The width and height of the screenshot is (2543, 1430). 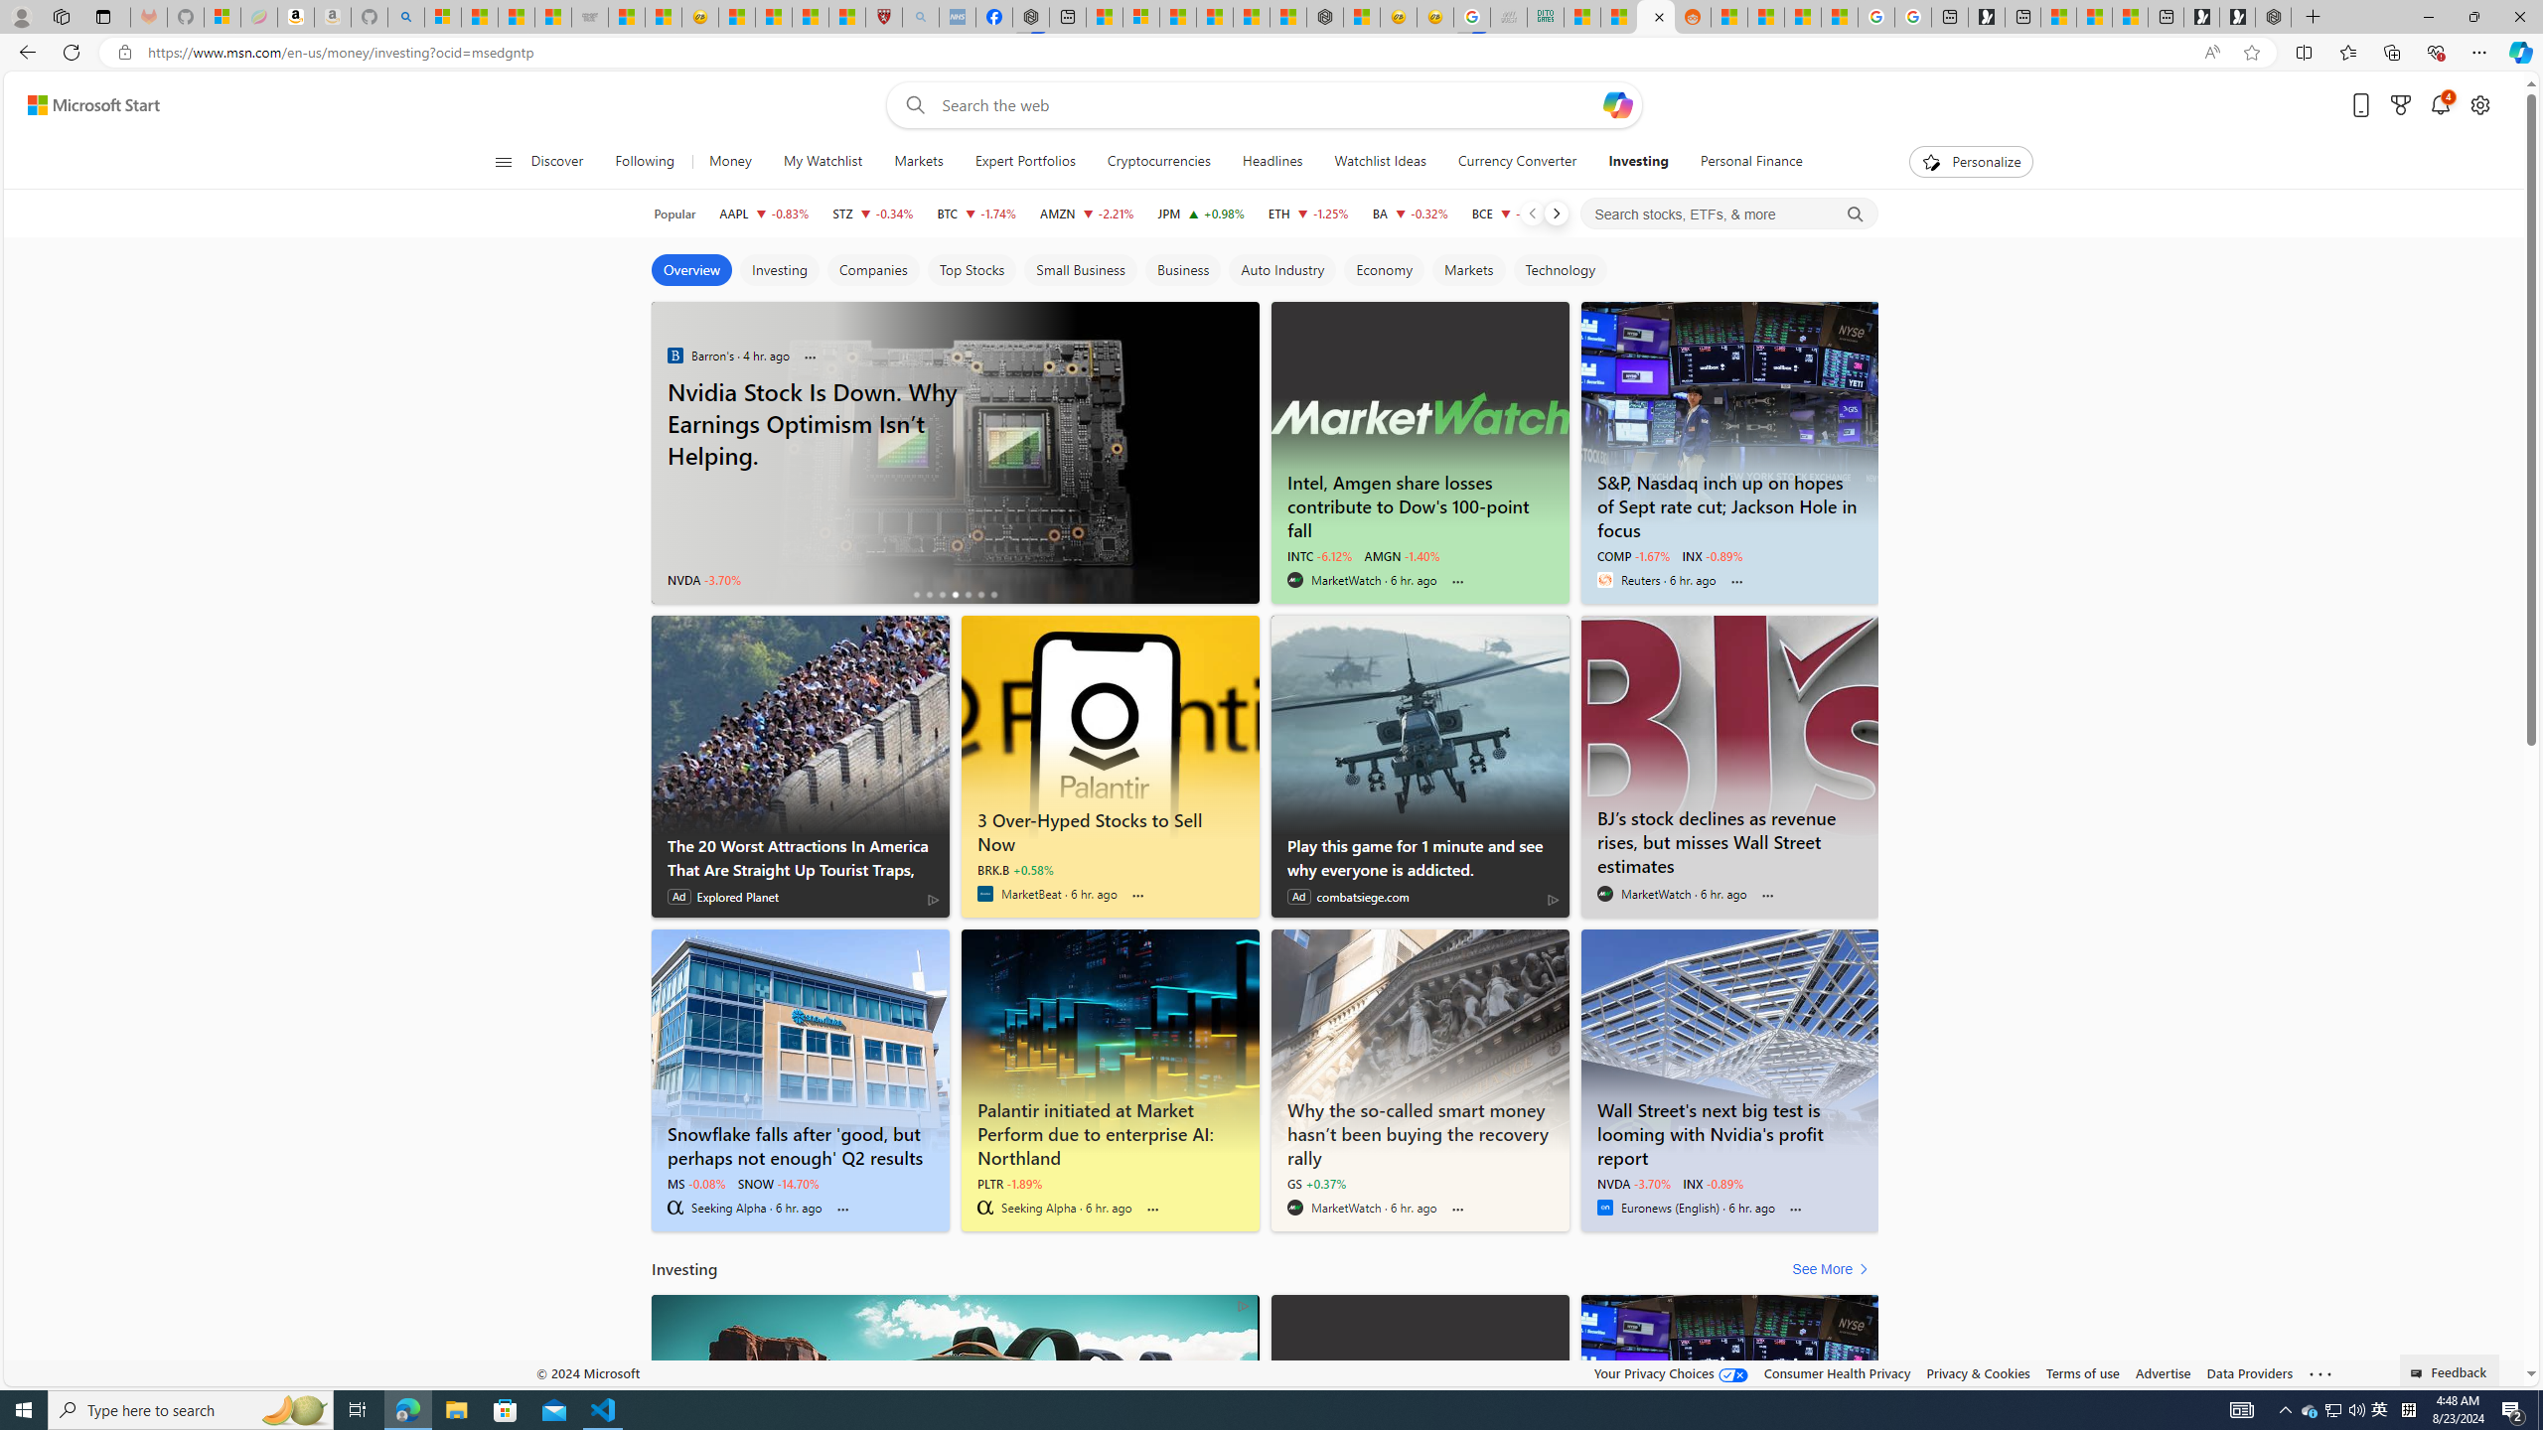 What do you see at coordinates (977, 214) in the screenshot?
I see `BTC Bitcoin decrease 60,359.26 -1,049.65 -1.74%` at bounding box center [977, 214].